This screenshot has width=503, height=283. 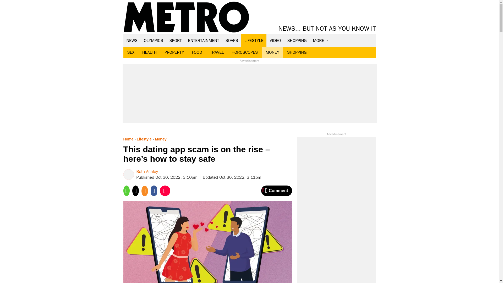 What do you see at coordinates (132, 40) in the screenshot?
I see `NEWS` at bounding box center [132, 40].